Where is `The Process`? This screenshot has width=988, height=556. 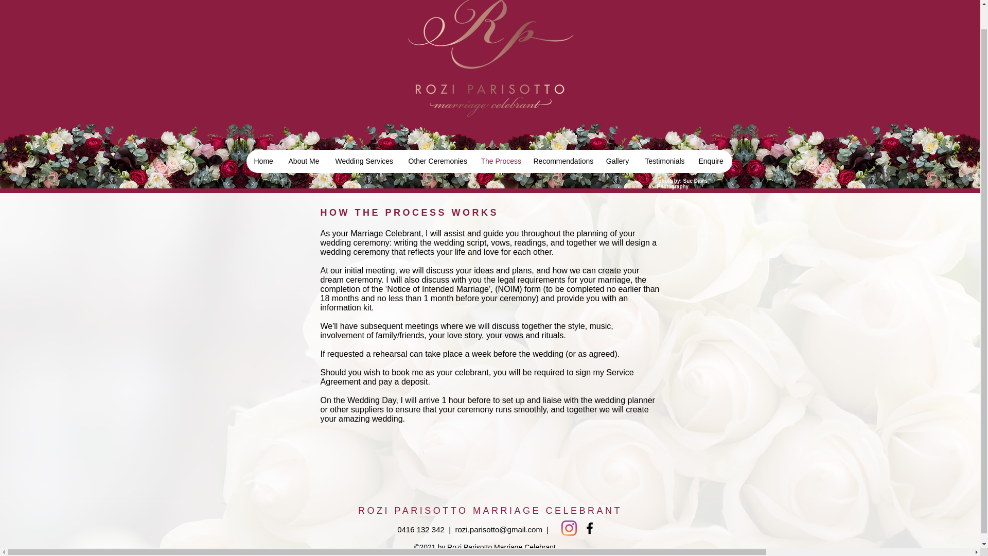
The Process is located at coordinates (498, 161).